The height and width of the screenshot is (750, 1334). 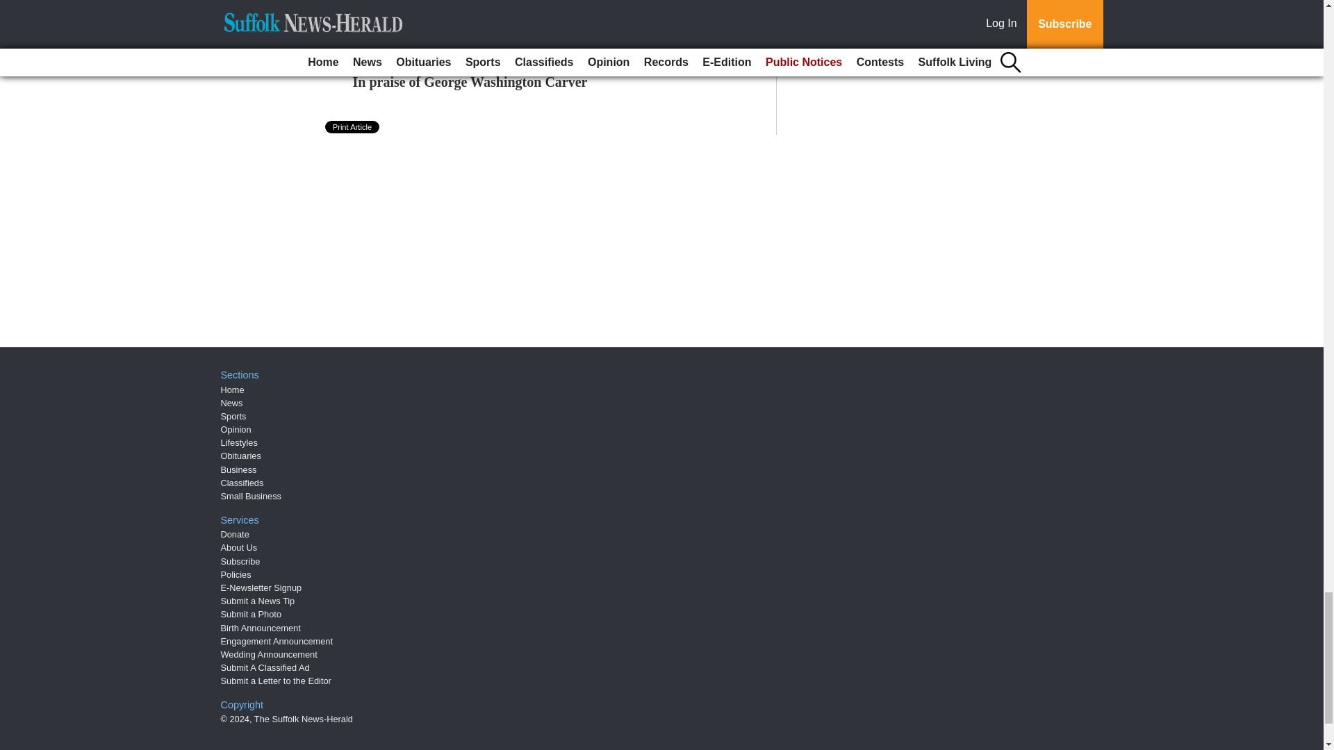 What do you see at coordinates (232, 403) in the screenshot?
I see `News` at bounding box center [232, 403].